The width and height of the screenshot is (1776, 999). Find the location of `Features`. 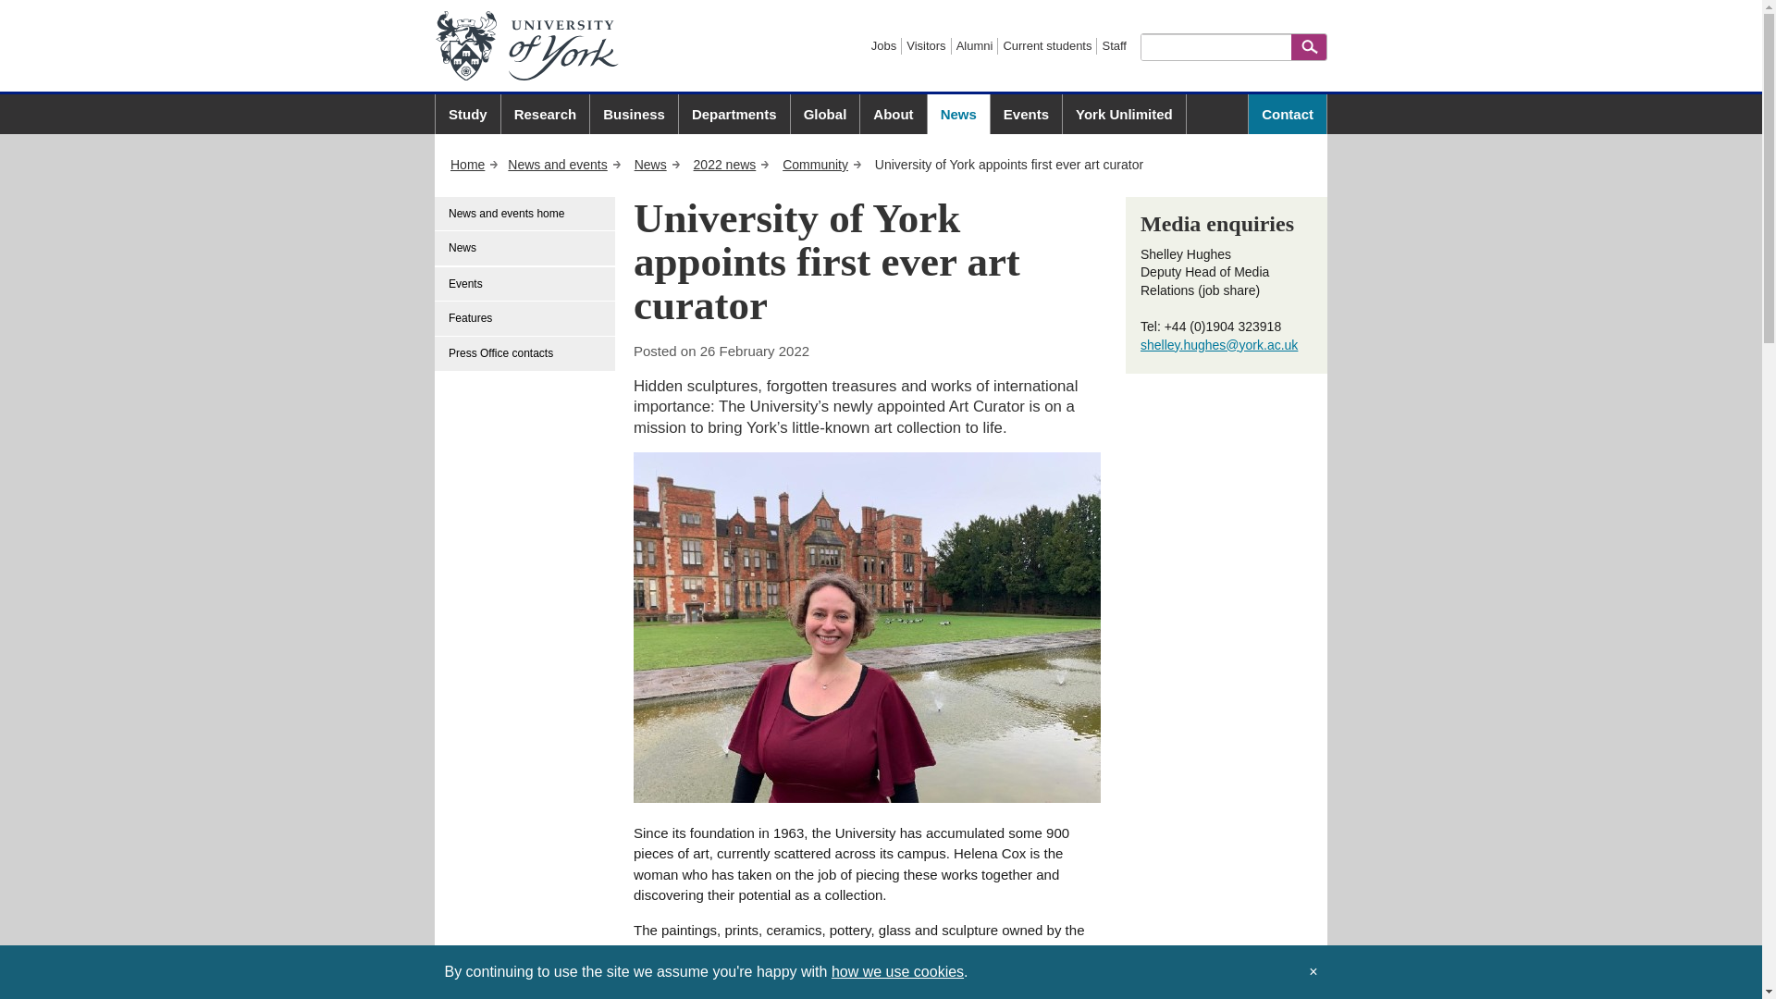

Features is located at coordinates (525, 318).